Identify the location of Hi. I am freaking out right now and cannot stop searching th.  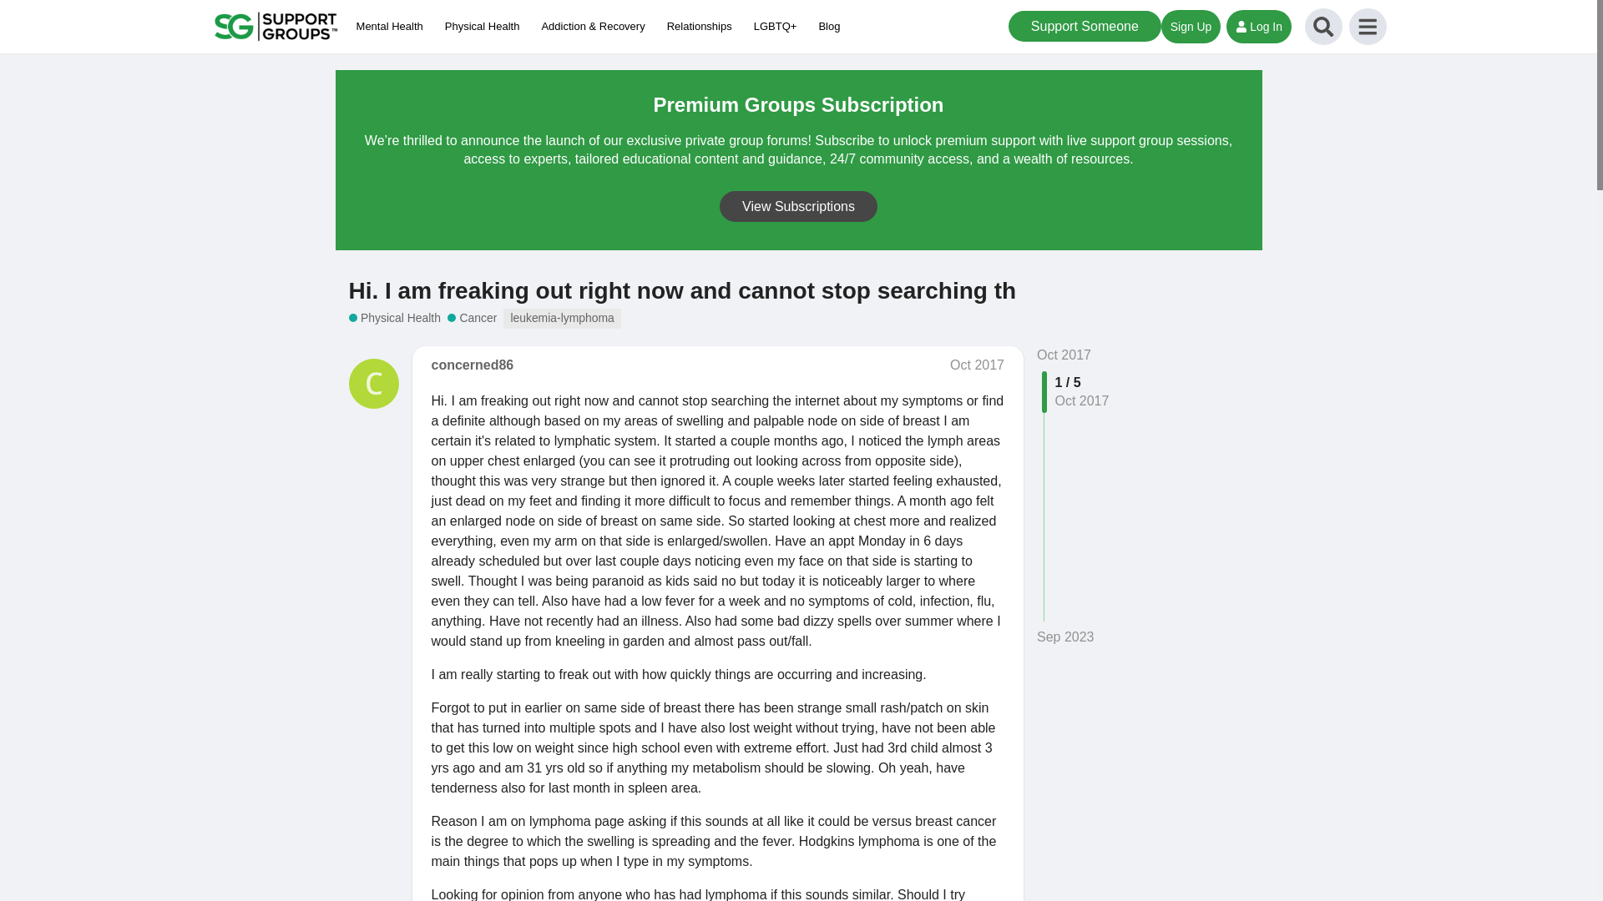
(683, 290).